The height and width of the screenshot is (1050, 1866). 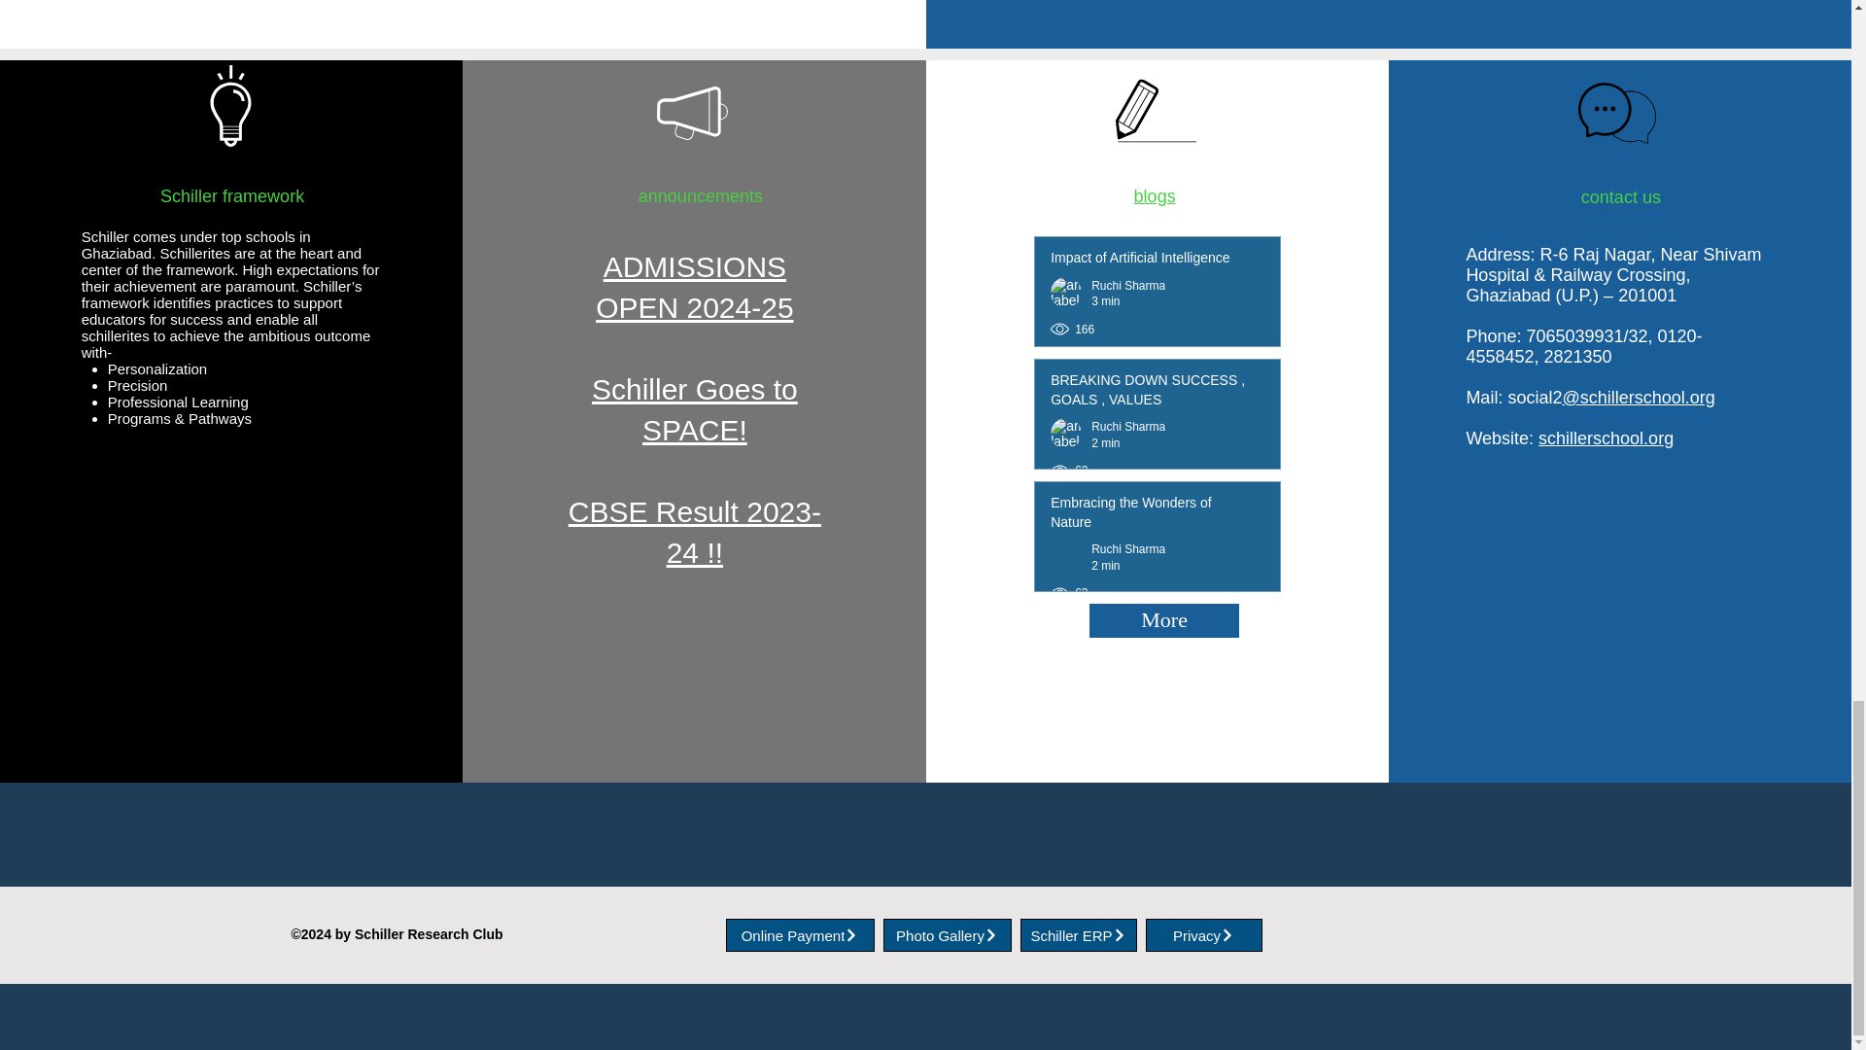 I want to click on 2 min, so click(x=1106, y=443).